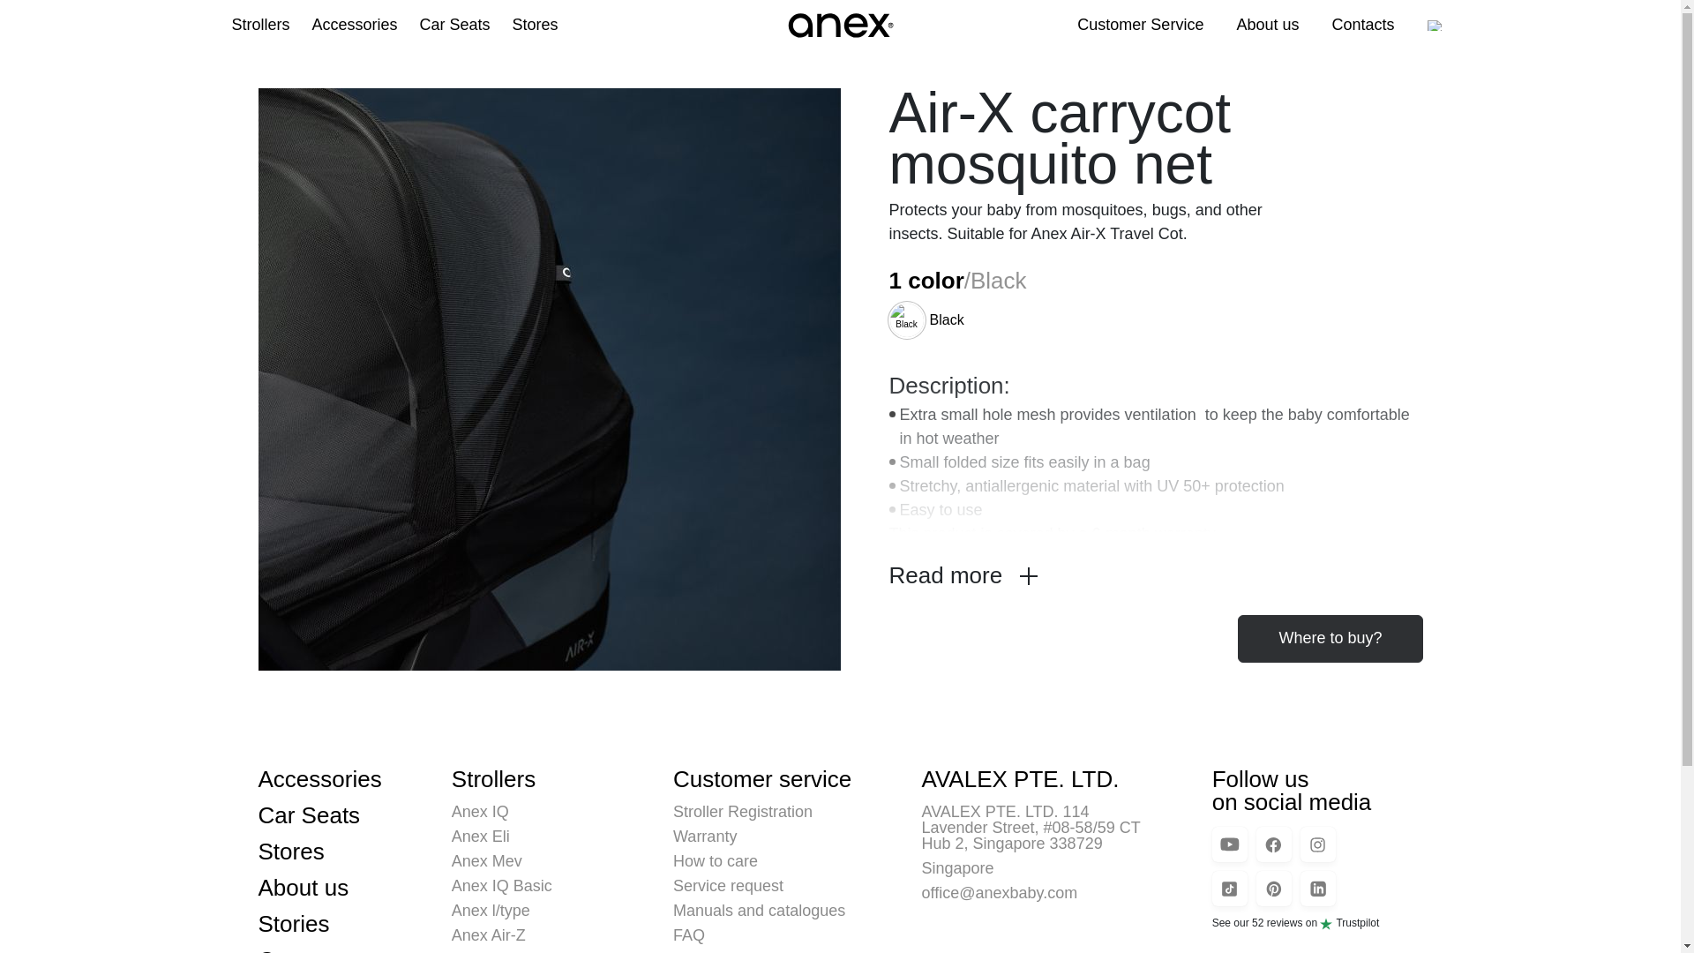 The width and height of the screenshot is (1694, 953). What do you see at coordinates (1140, 25) in the screenshot?
I see `Customer Service` at bounding box center [1140, 25].